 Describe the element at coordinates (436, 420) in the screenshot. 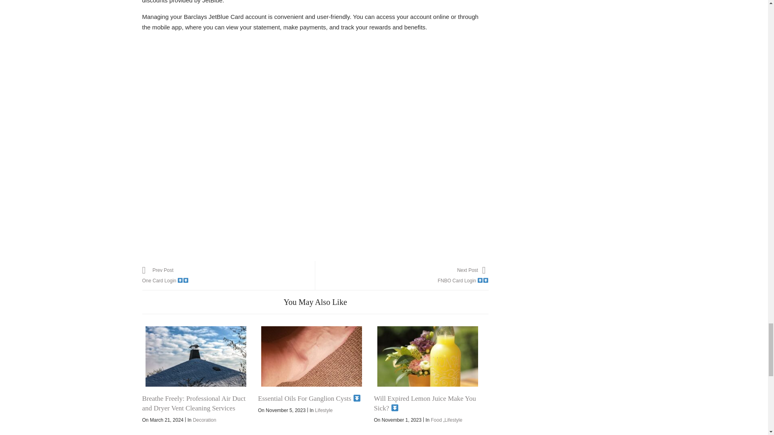

I see `Lifestyle` at that location.